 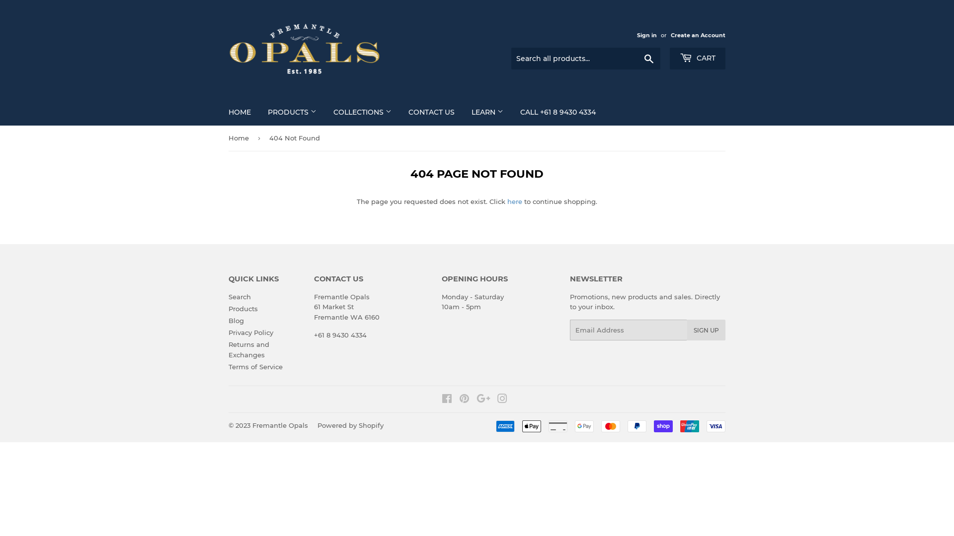 I want to click on LEARN, so click(x=487, y=112).